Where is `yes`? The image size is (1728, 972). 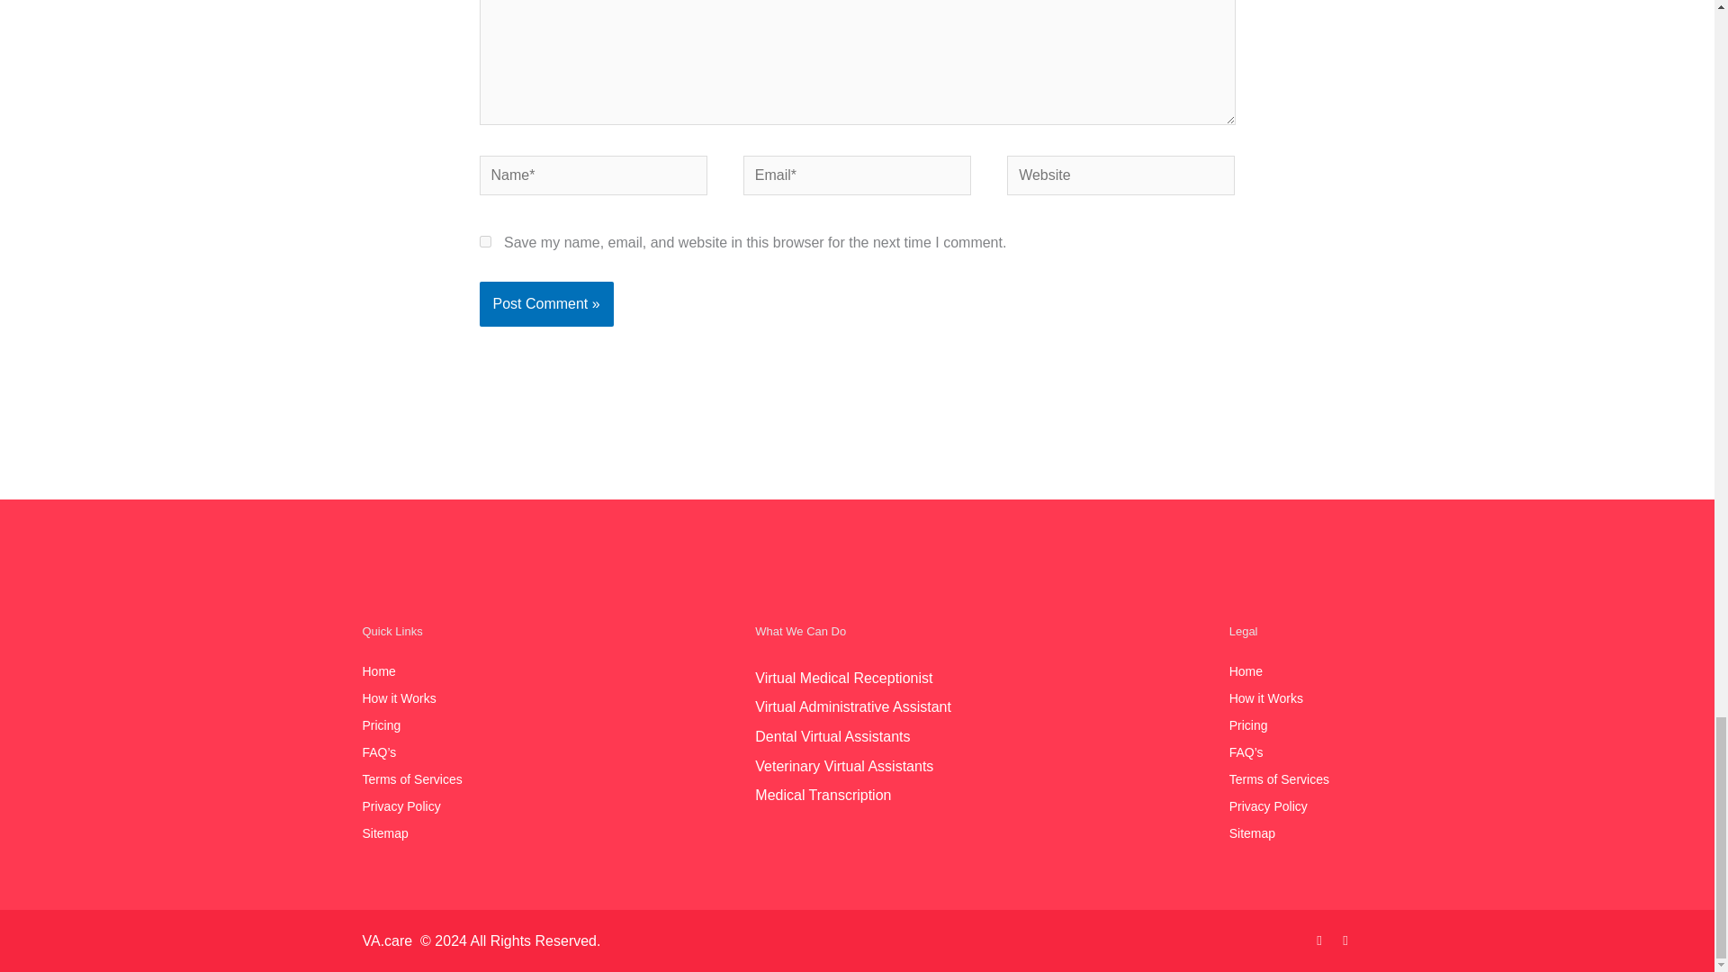 yes is located at coordinates (484, 241).